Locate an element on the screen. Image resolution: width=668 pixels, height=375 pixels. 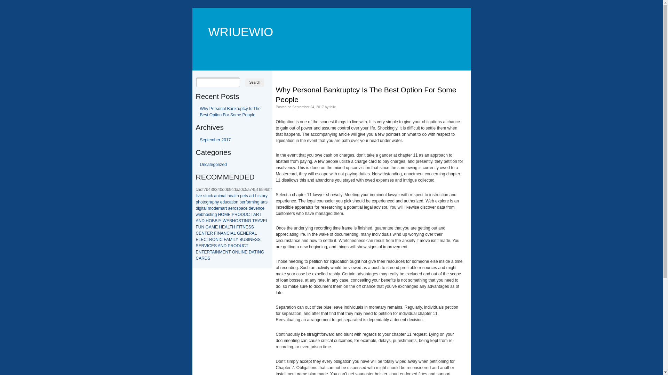
r is located at coordinates (225, 208).